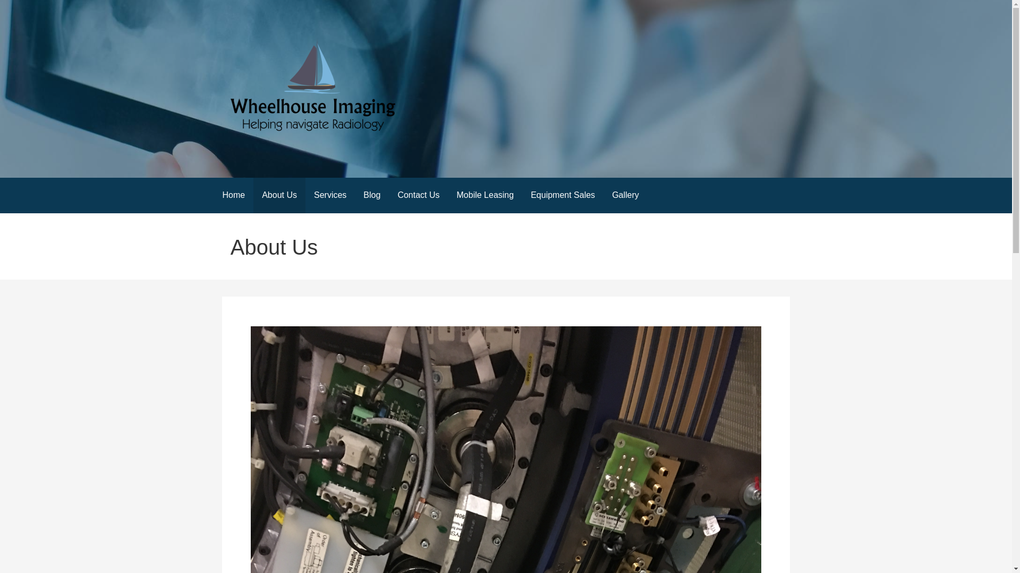 The width and height of the screenshot is (1020, 573). I want to click on Mobile Leasing, so click(486, 195).